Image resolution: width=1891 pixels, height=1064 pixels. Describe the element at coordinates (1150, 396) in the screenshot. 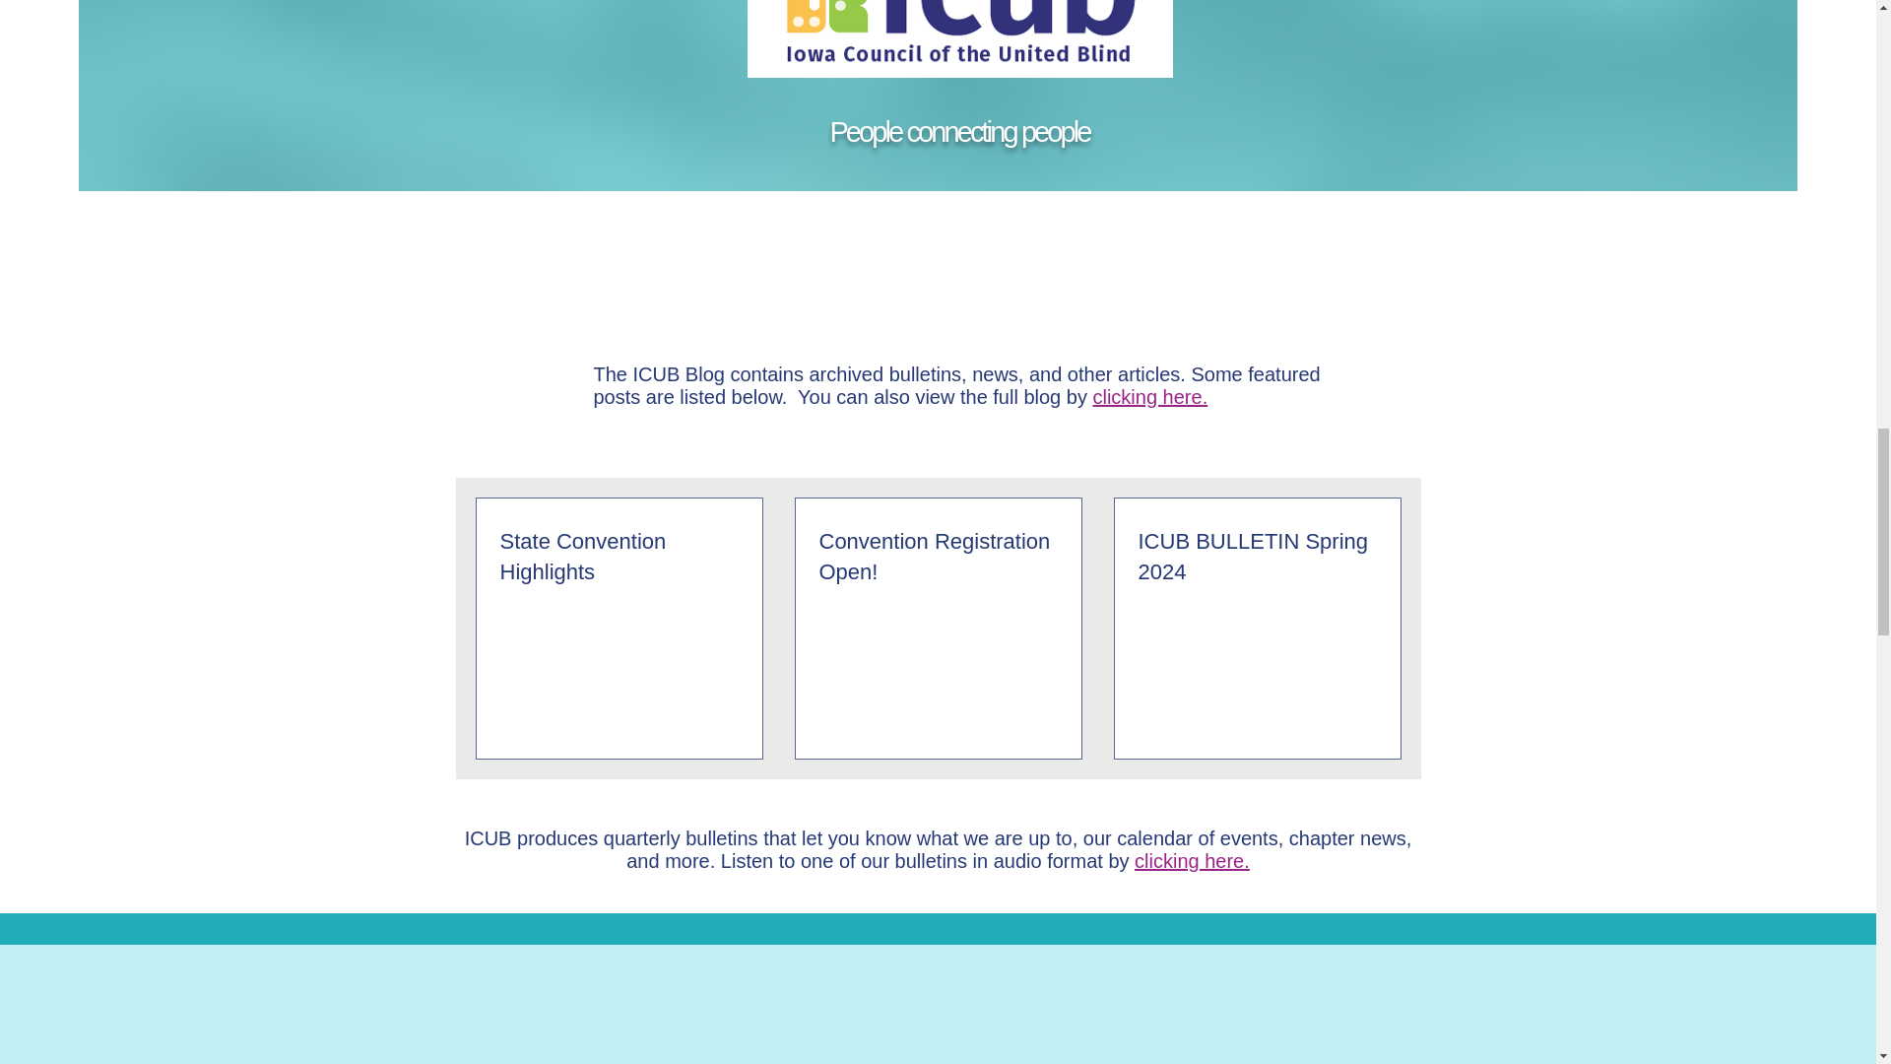

I see `clicking here.` at that location.